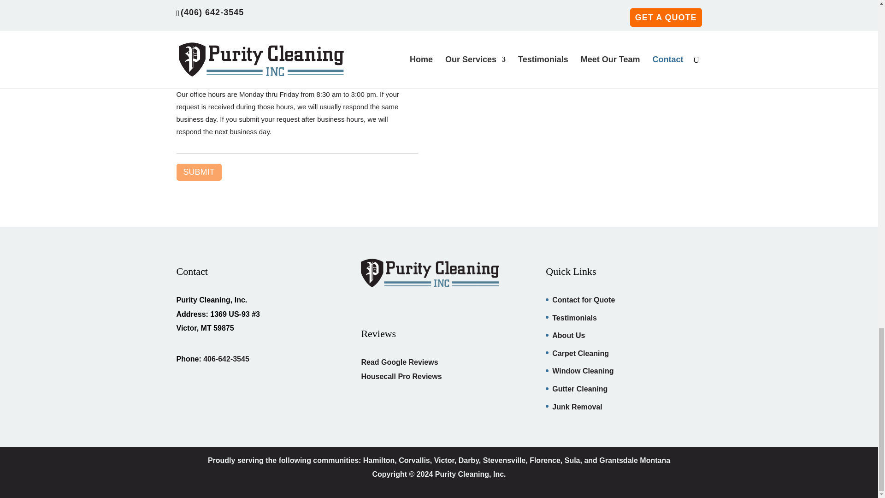 The width and height of the screenshot is (885, 498). Describe the element at coordinates (580, 353) in the screenshot. I see `Carpet Cleaning` at that location.